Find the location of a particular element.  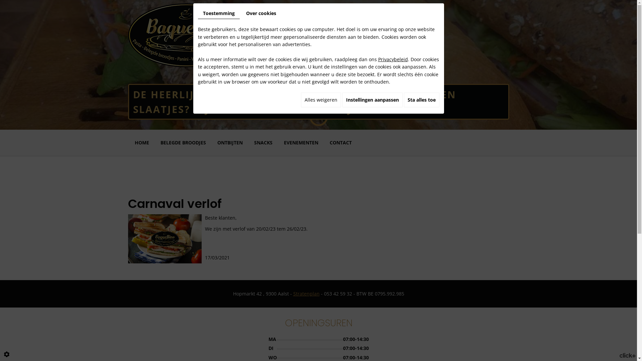

Cookie-instelling bewerken is located at coordinates (7, 354).